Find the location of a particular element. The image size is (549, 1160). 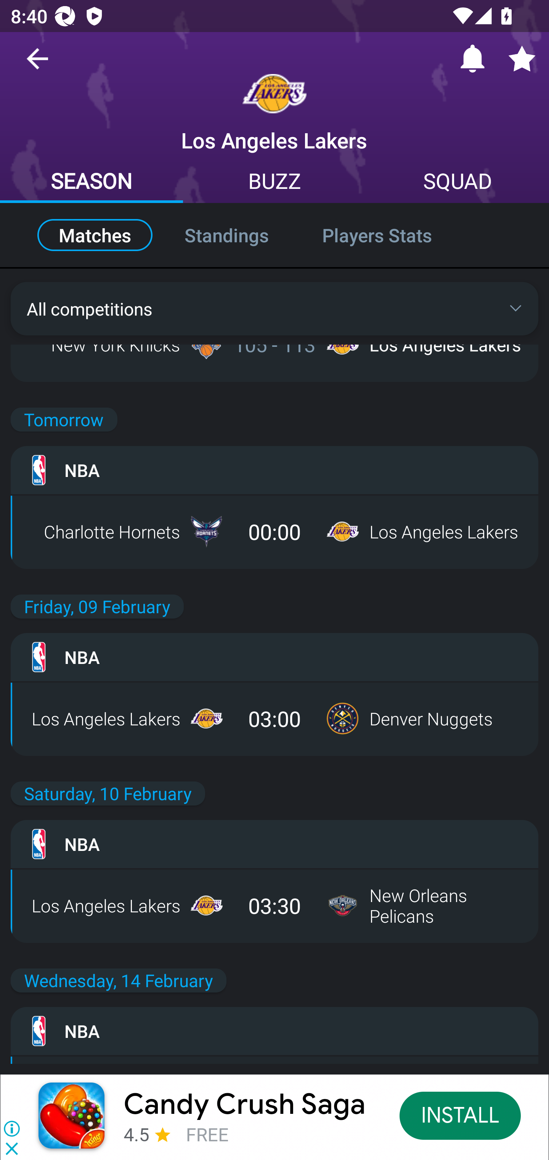

Los Angeles Lakers 03:00 Denver Nuggets is located at coordinates (274, 719).